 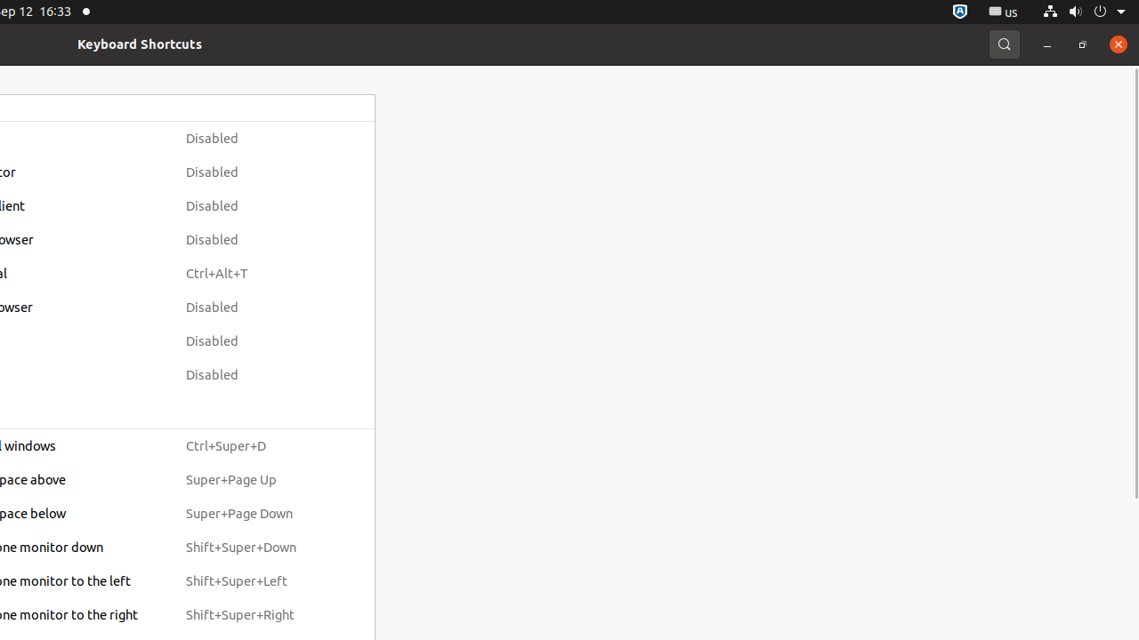 I want to click on Shift+Super+Left, so click(x=257, y=581).